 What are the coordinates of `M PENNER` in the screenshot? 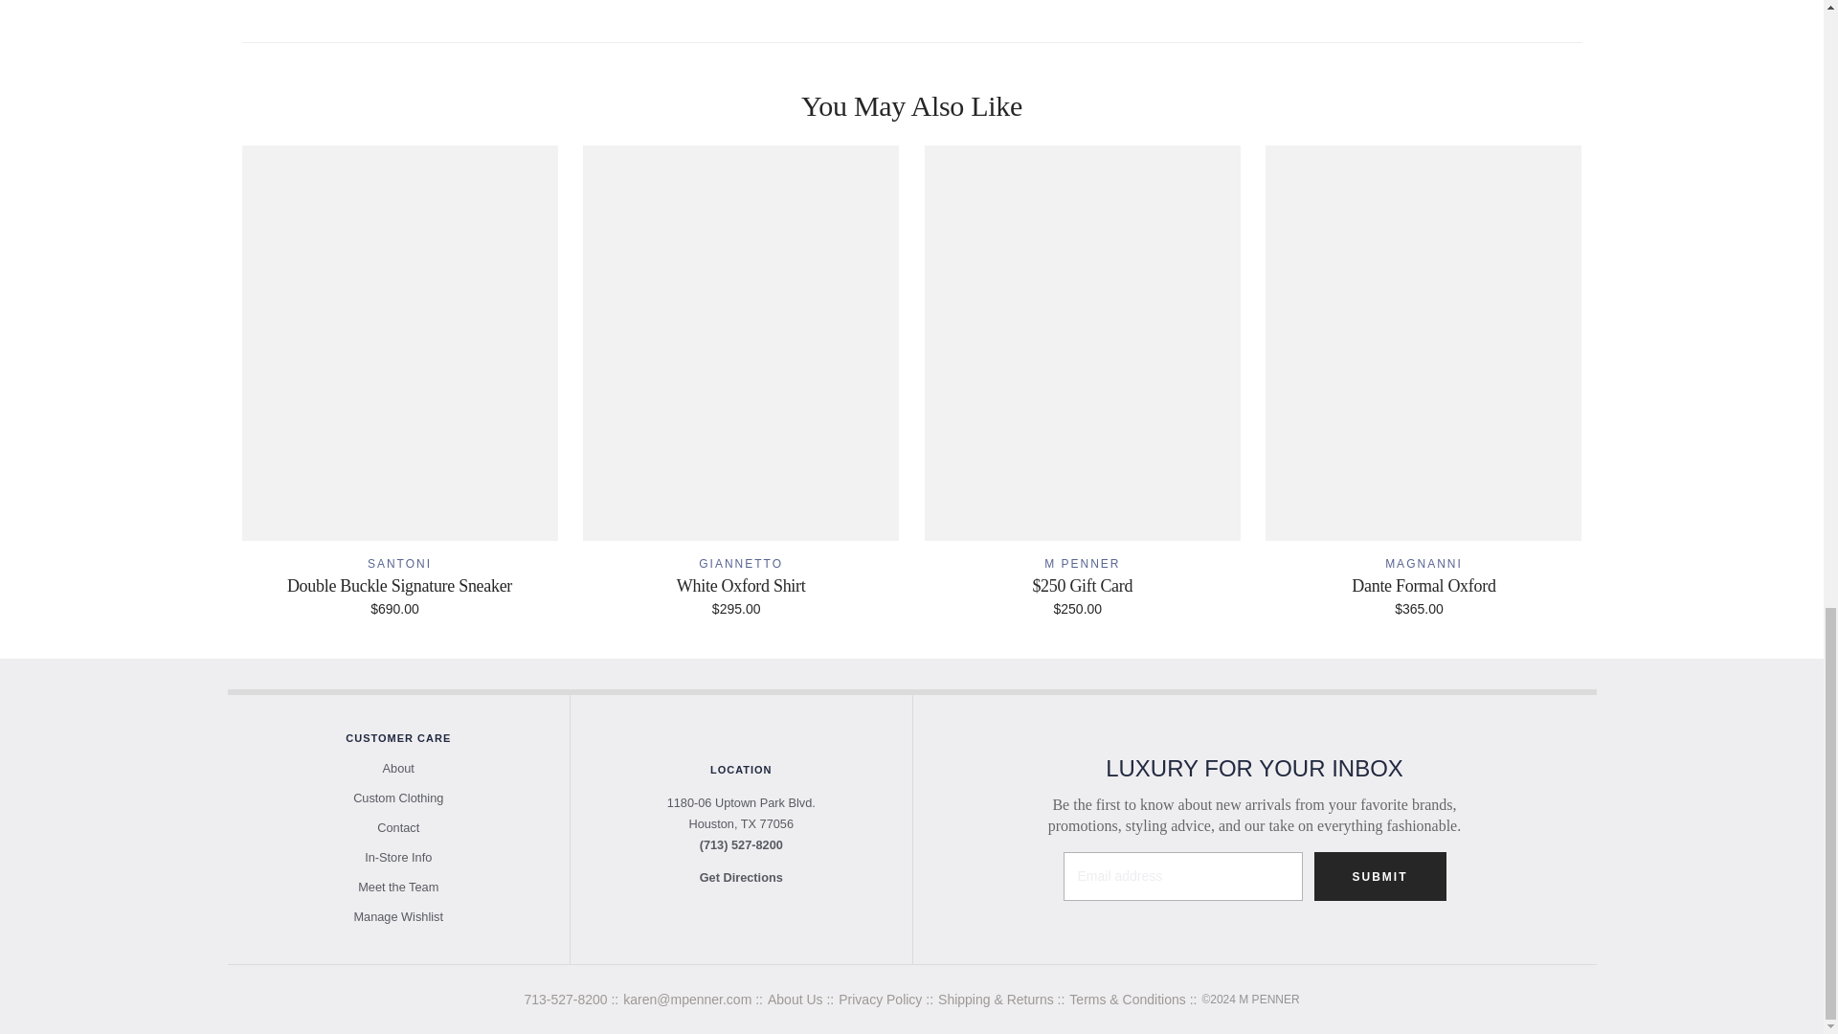 It's located at (1082, 564).